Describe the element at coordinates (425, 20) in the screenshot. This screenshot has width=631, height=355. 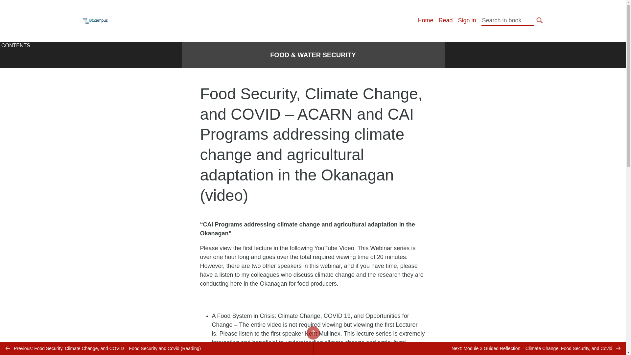
I see `Home` at that location.